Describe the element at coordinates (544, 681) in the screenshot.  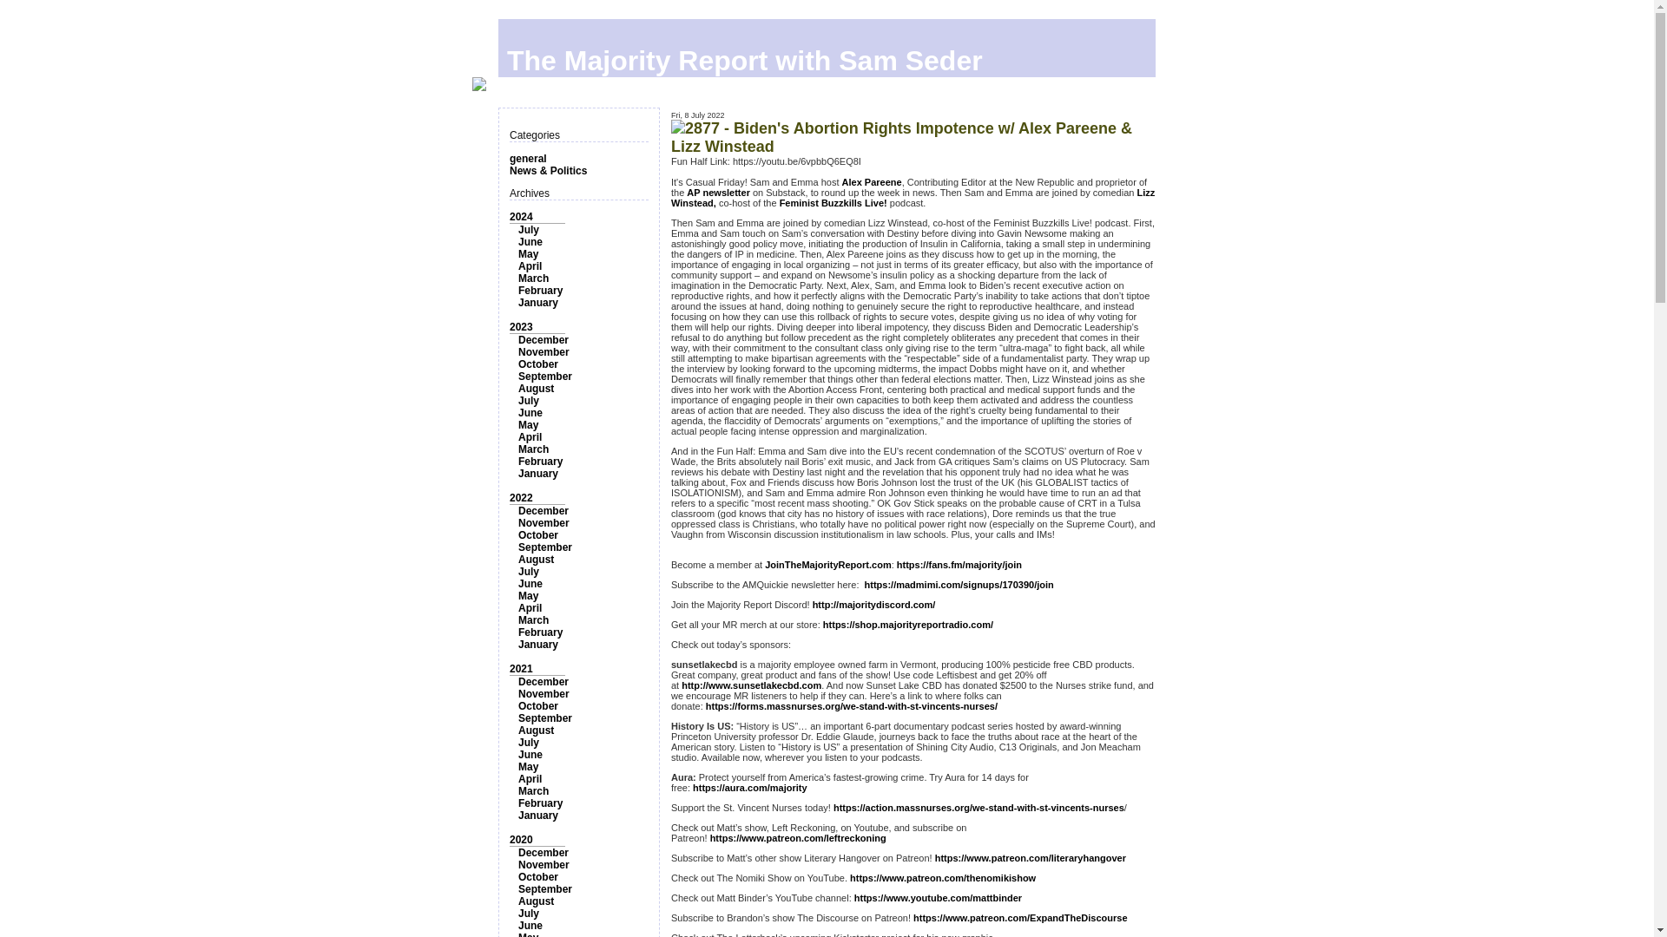
I see `December` at that location.